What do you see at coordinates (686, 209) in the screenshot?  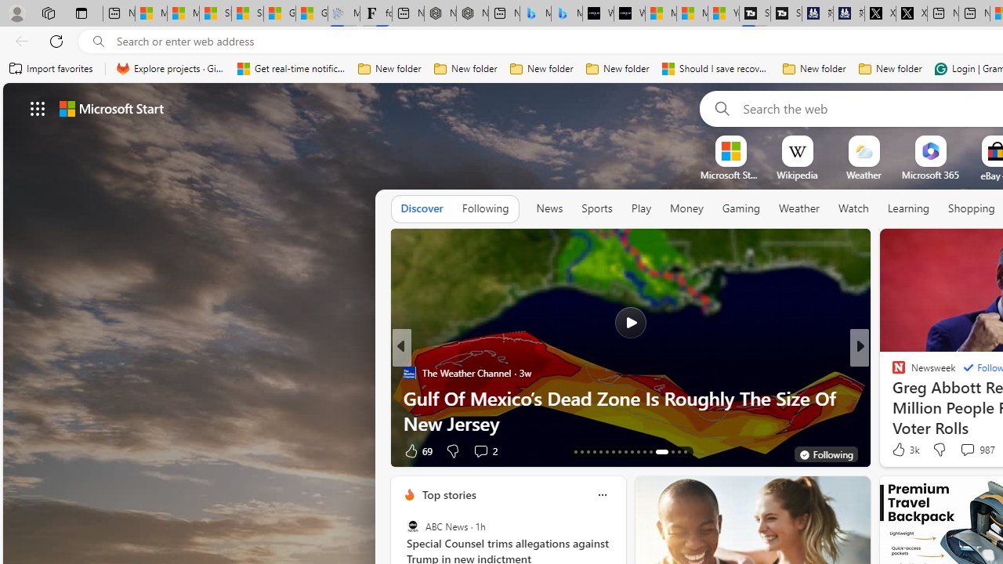 I see `Money` at bounding box center [686, 209].